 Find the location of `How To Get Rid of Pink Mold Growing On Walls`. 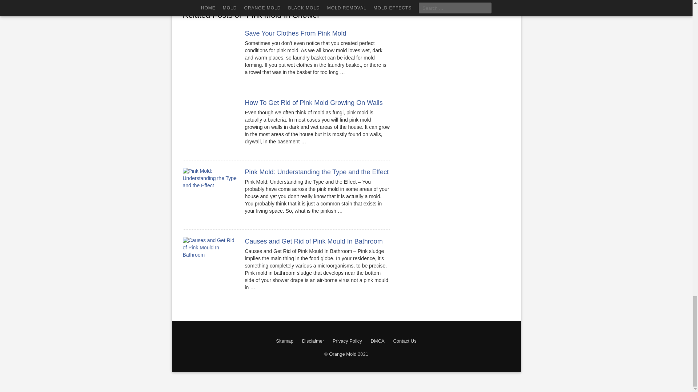

How To Get Rid of Pink Mold Growing On Walls is located at coordinates (313, 102).